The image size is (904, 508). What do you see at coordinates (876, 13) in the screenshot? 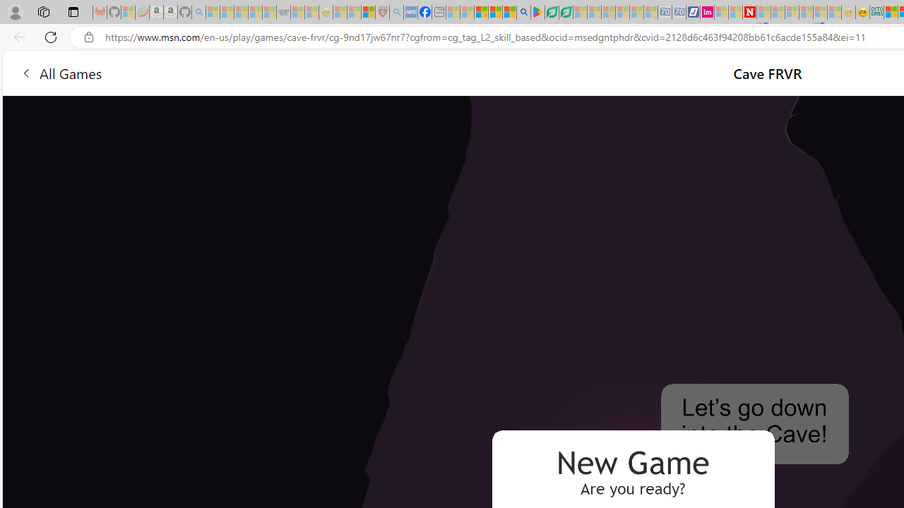
I see `DITOGAMES AG Imprint` at bounding box center [876, 13].